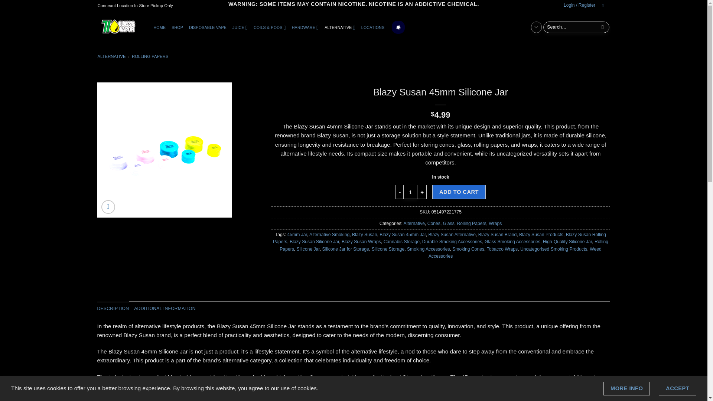 The height and width of the screenshot is (401, 713). Describe the element at coordinates (604, 6) in the screenshot. I see `Cart` at that location.